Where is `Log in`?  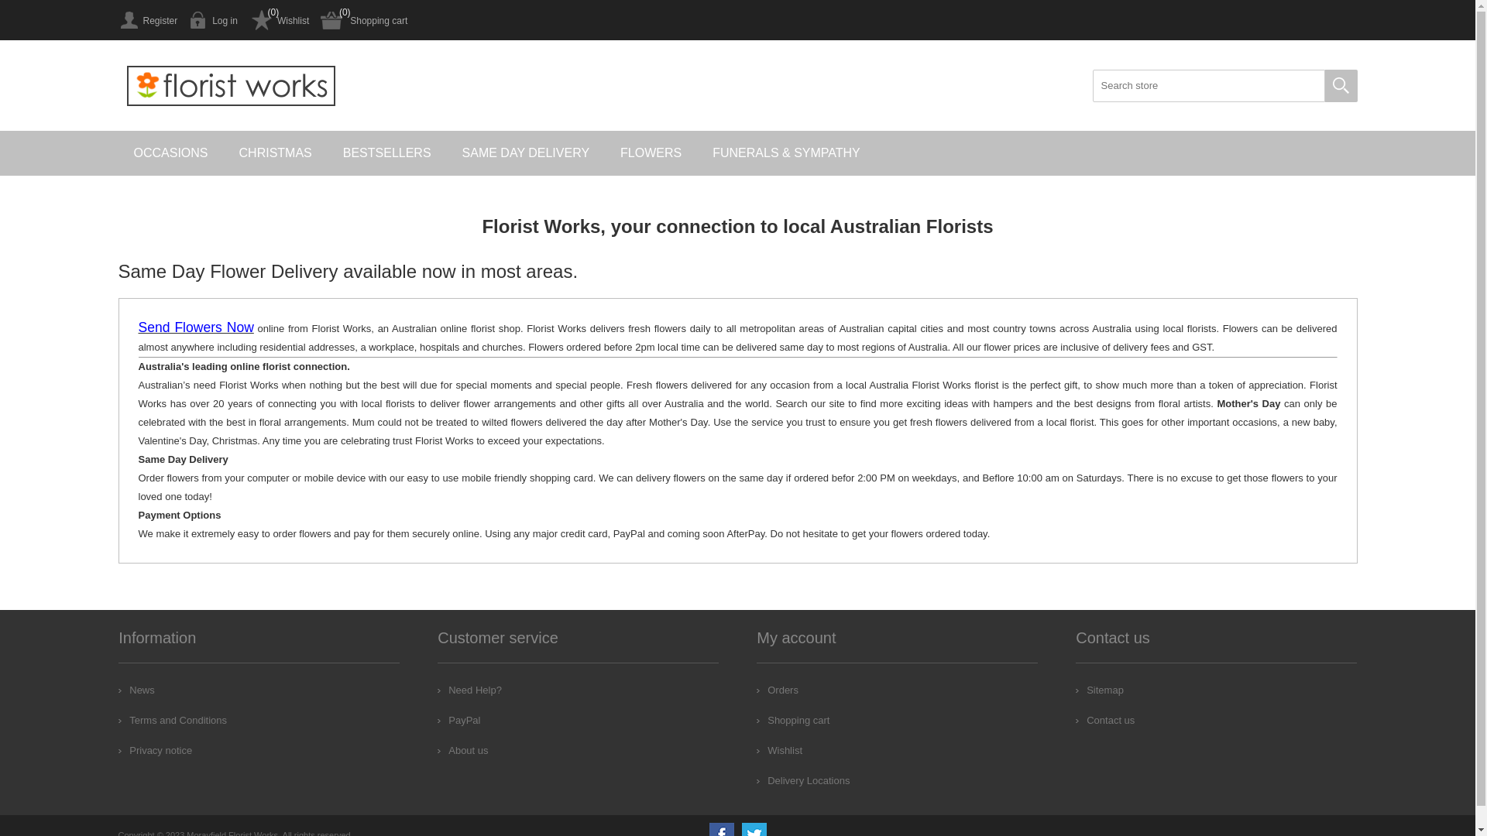
Log in is located at coordinates (214, 20).